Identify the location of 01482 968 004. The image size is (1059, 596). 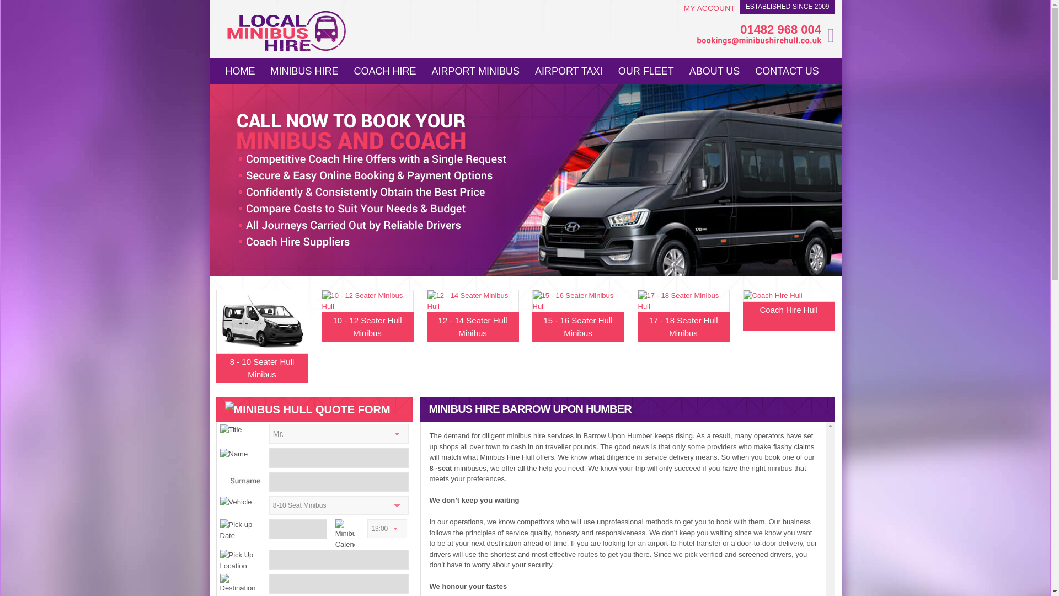
(758, 30).